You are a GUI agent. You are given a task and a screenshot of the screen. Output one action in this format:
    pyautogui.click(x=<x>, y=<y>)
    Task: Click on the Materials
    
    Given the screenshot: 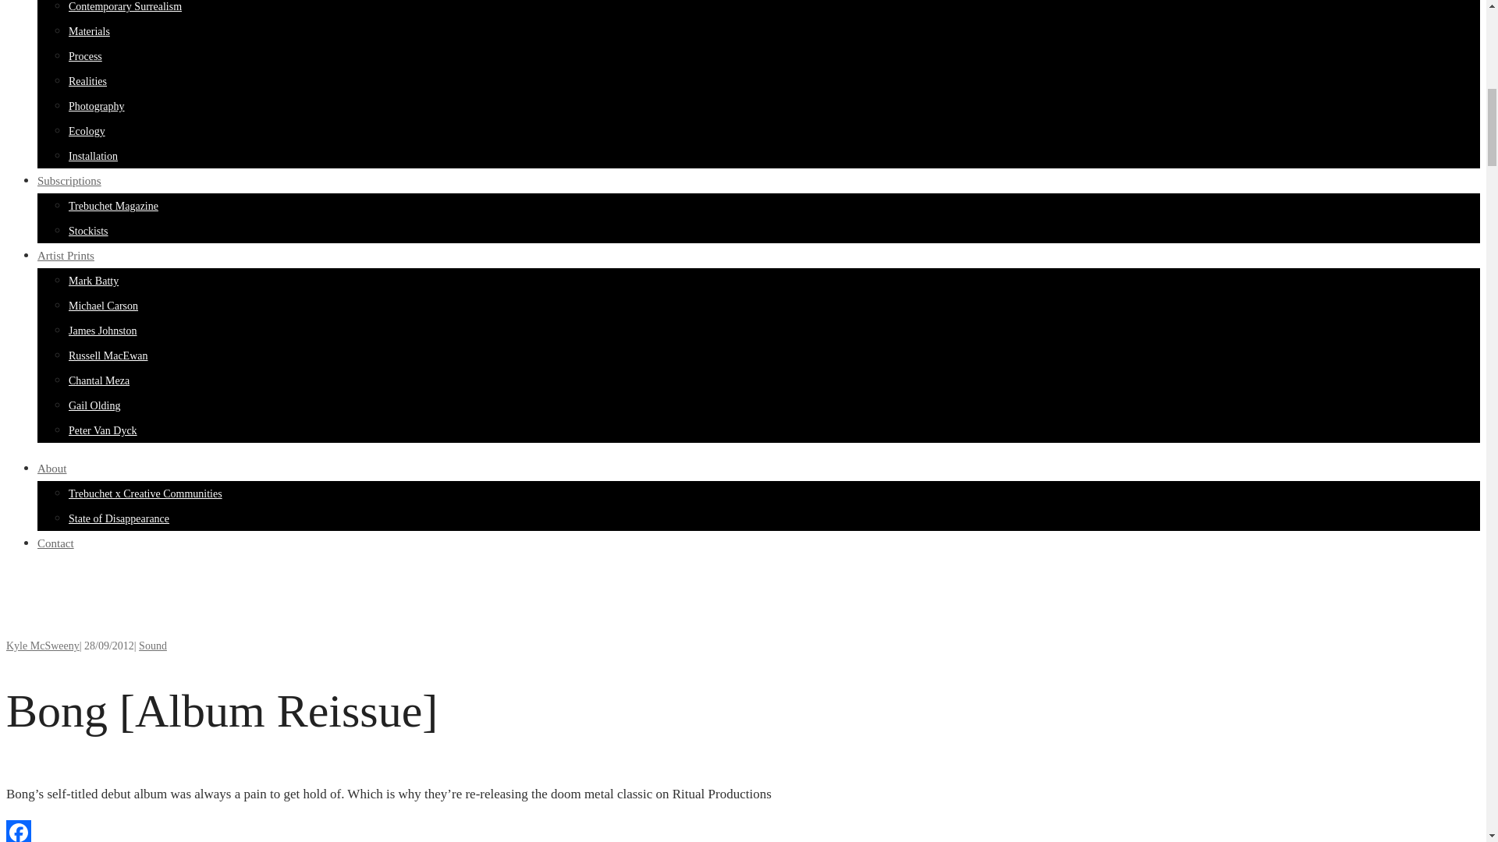 What is the action you would take?
    pyautogui.click(x=89, y=31)
    